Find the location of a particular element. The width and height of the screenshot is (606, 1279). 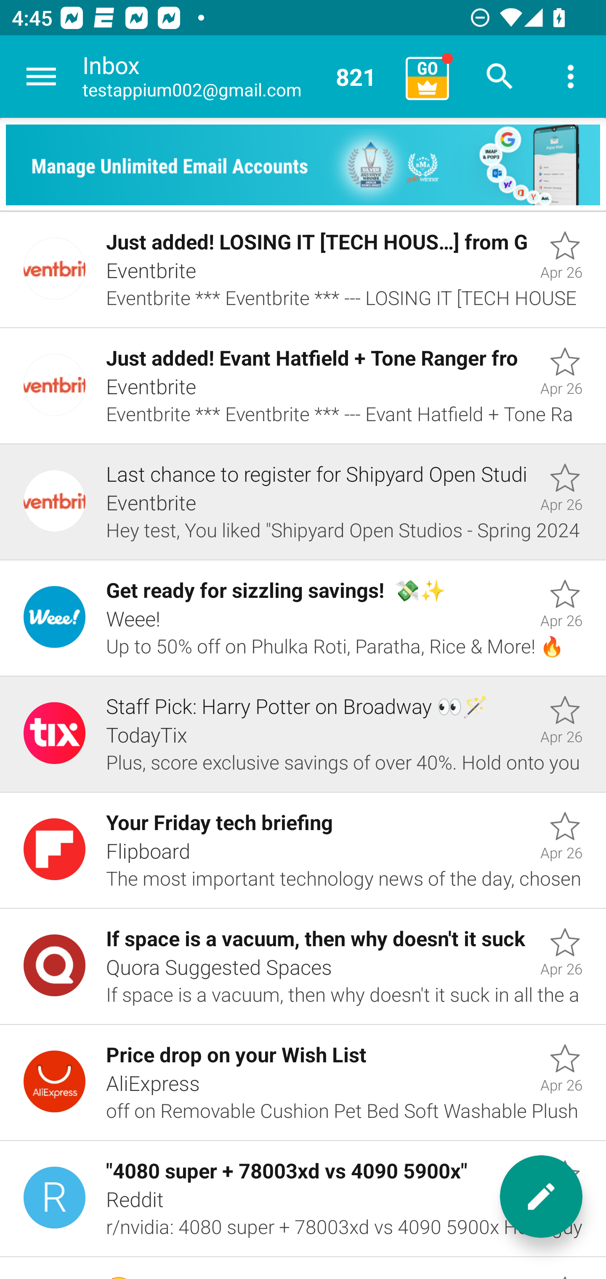

Search is located at coordinates (500, 77).